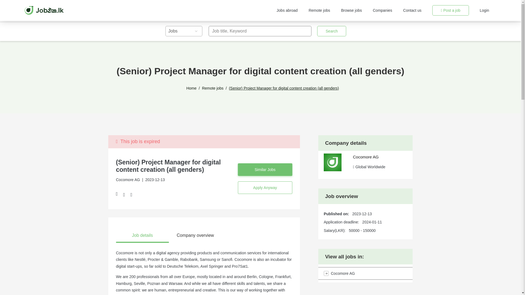 This screenshot has height=295, width=525. Describe the element at coordinates (191, 88) in the screenshot. I see `Home` at that location.